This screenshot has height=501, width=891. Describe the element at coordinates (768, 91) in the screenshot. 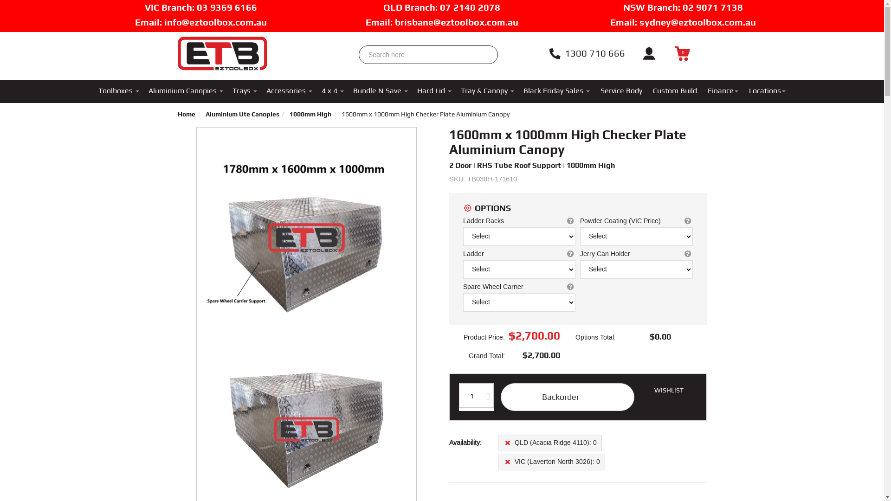

I see `Locations` at that location.